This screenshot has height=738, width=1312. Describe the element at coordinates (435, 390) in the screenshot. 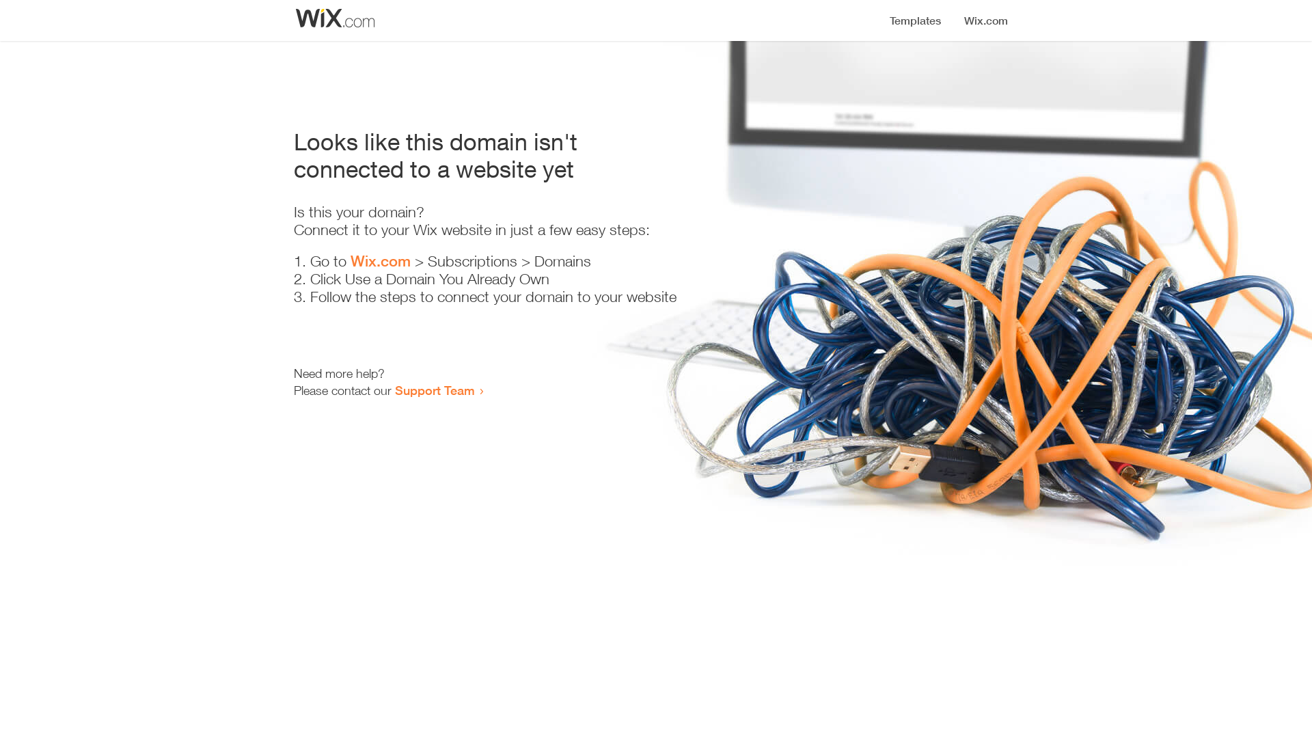

I see `Support Team` at that location.